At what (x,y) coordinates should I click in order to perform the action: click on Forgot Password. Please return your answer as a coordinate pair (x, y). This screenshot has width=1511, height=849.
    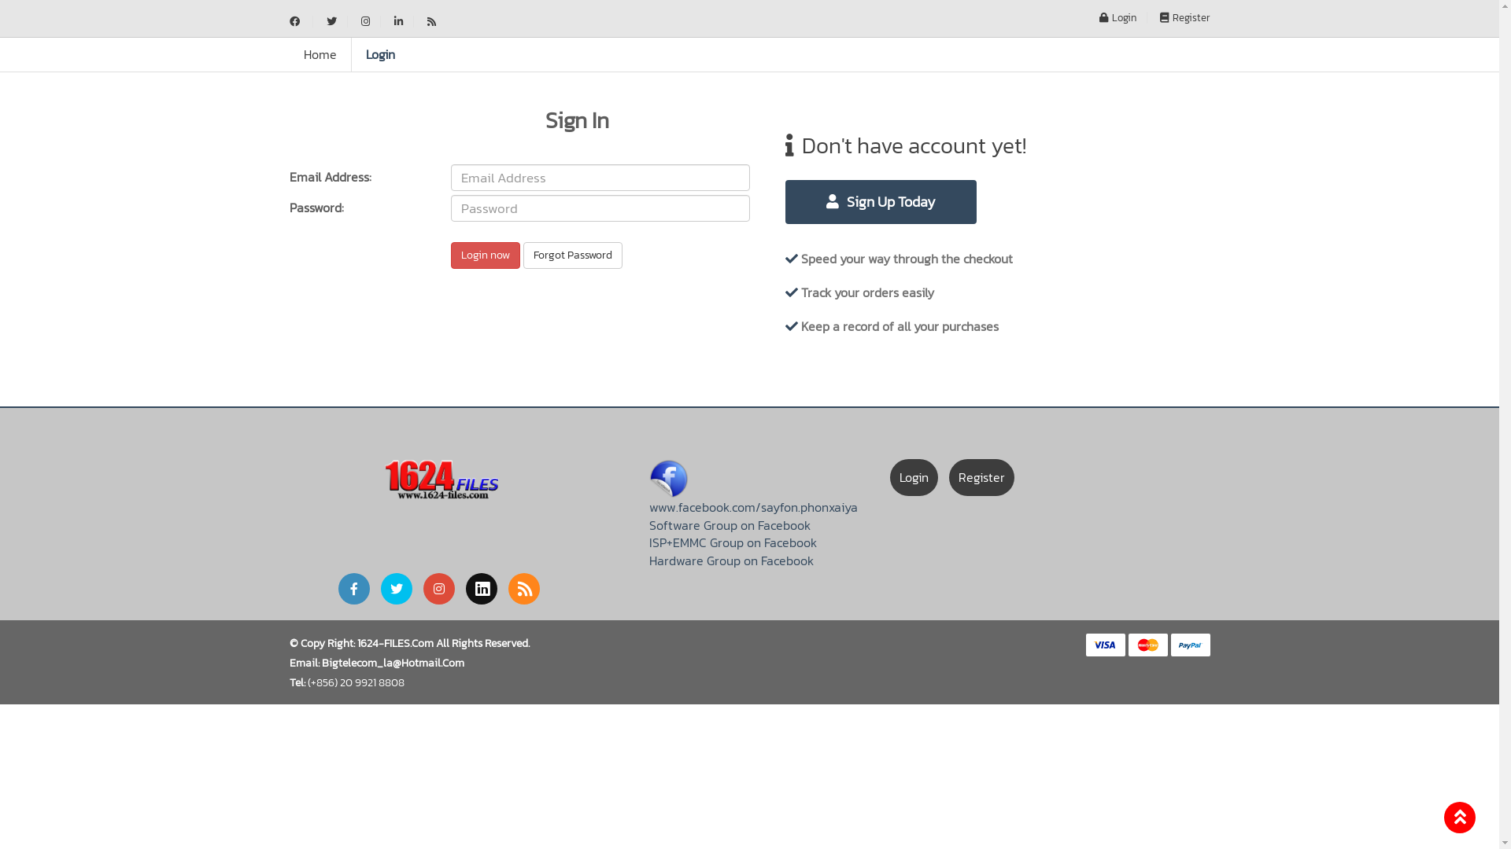
    Looking at the image, I should click on (572, 255).